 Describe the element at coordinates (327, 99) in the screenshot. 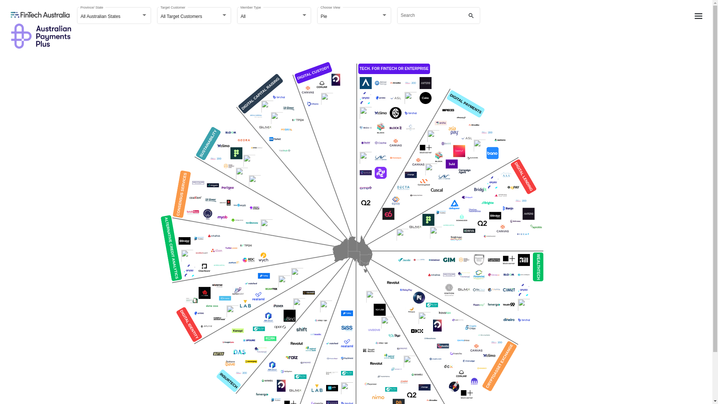

I see `Taxcapture Limited` at that location.